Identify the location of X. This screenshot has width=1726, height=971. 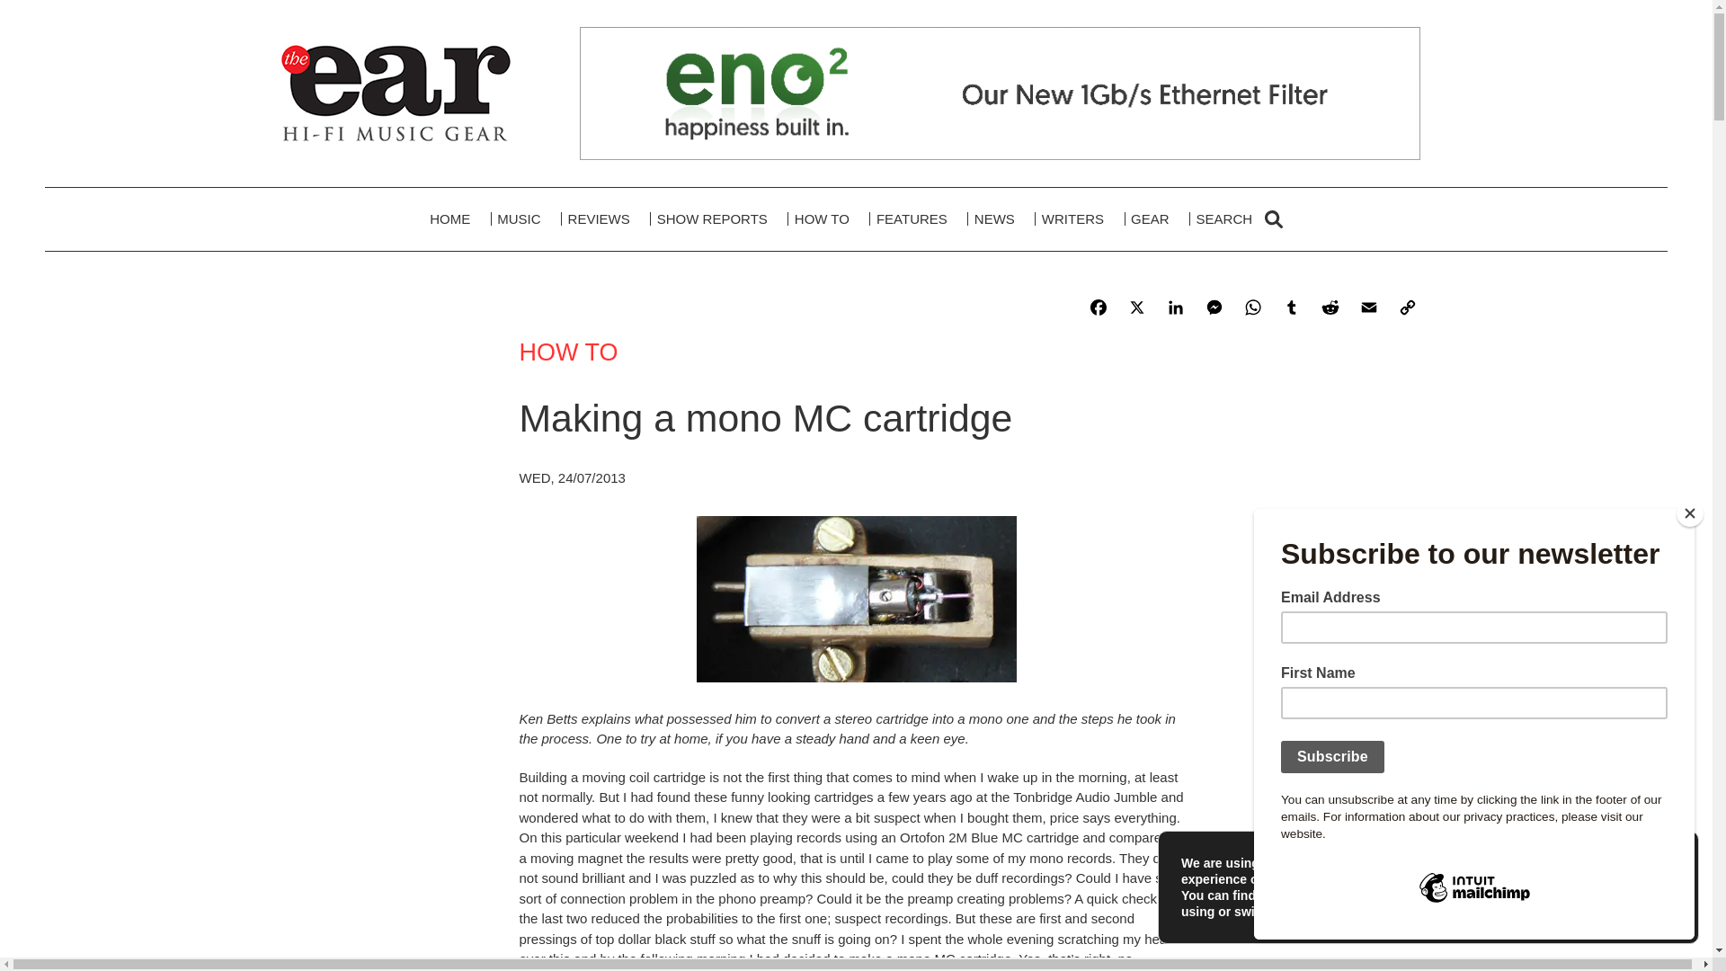
(1139, 309).